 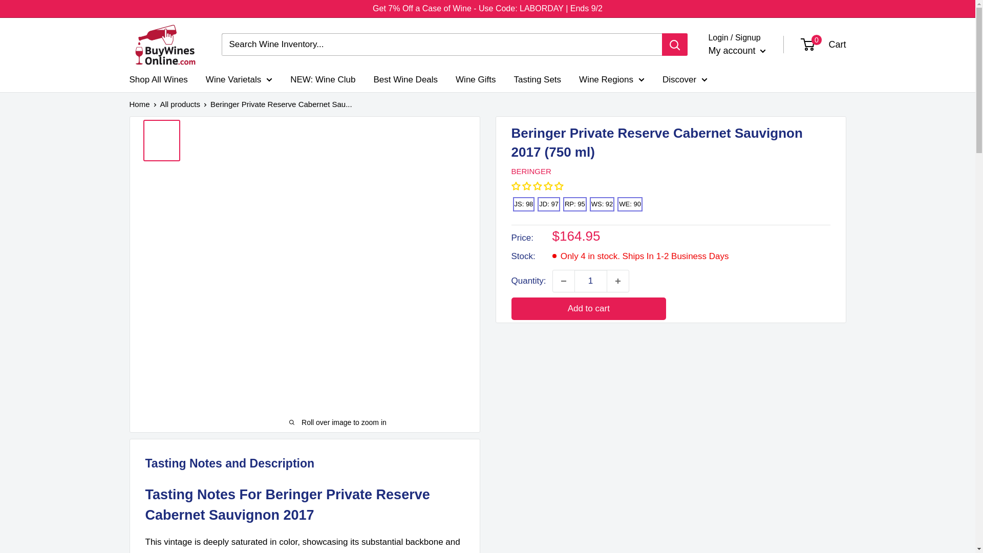 What do you see at coordinates (618, 281) in the screenshot?
I see `Increase quantity by 1` at bounding box center [618, 281].